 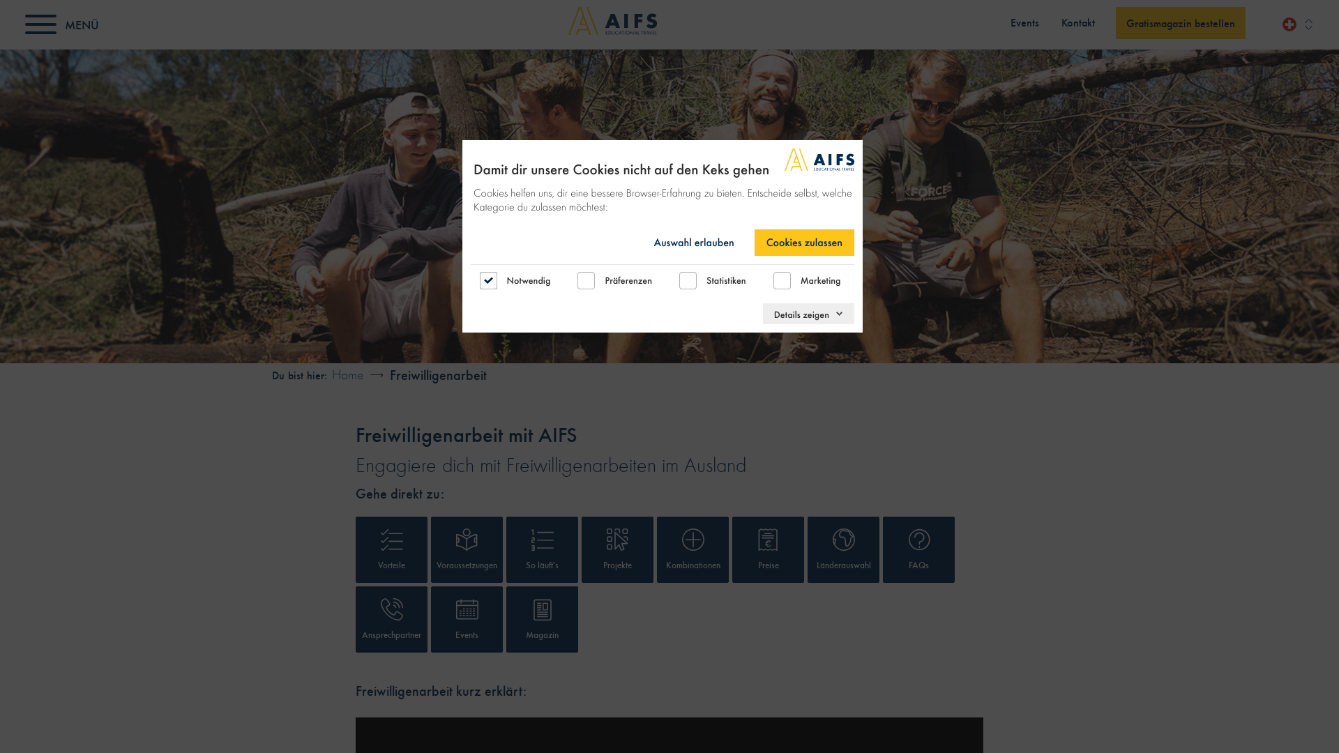 What do you see at coordinates (467, 549) in the screenshot?
I see `Voraussetzungen` at bounding box center [467, 549].